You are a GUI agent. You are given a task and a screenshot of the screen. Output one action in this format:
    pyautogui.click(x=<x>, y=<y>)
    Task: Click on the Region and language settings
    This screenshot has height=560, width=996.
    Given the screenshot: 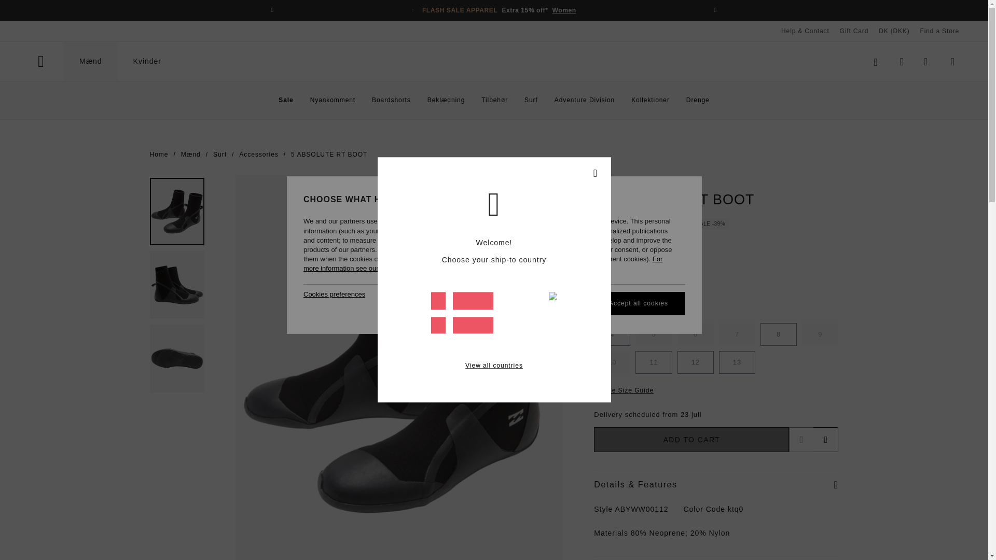 What is the action you would take?
    pyautogui.click(x=893, y=31)
    